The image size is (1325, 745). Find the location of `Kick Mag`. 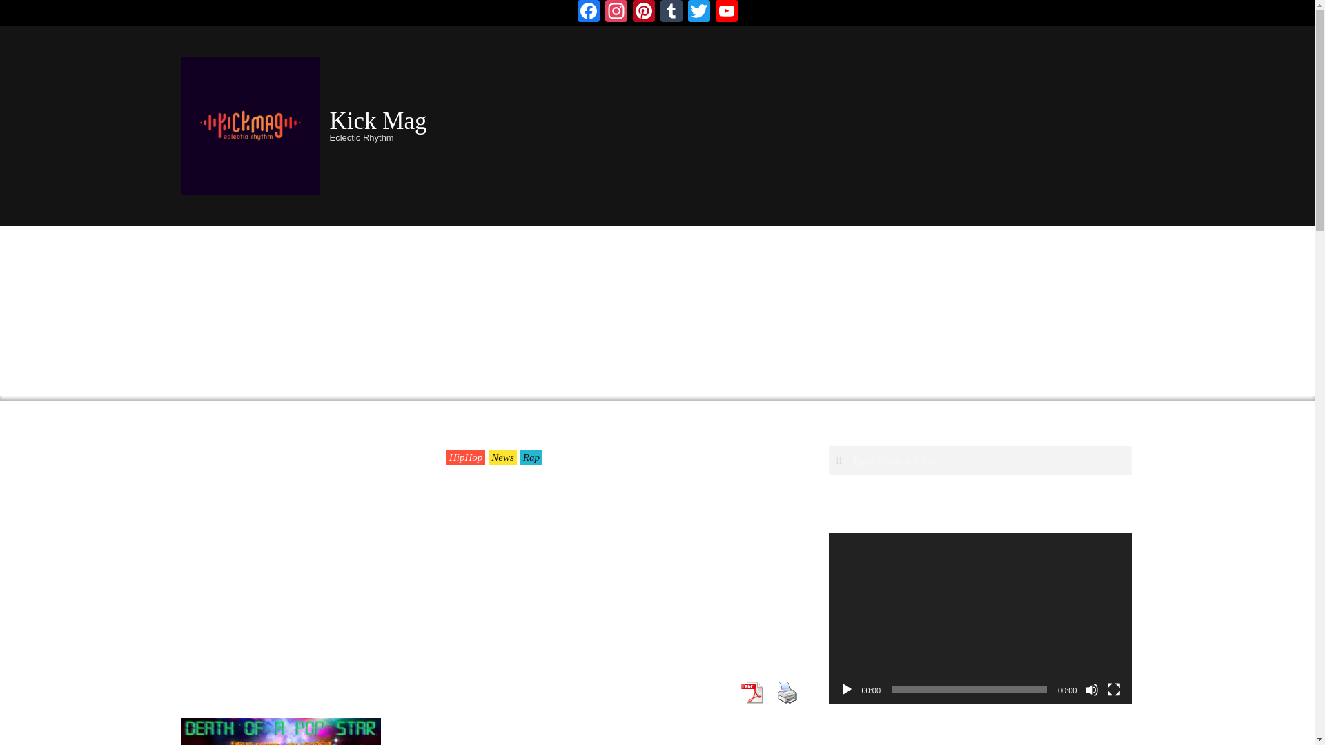

Kick Mag is located at coordinates (378, 121).